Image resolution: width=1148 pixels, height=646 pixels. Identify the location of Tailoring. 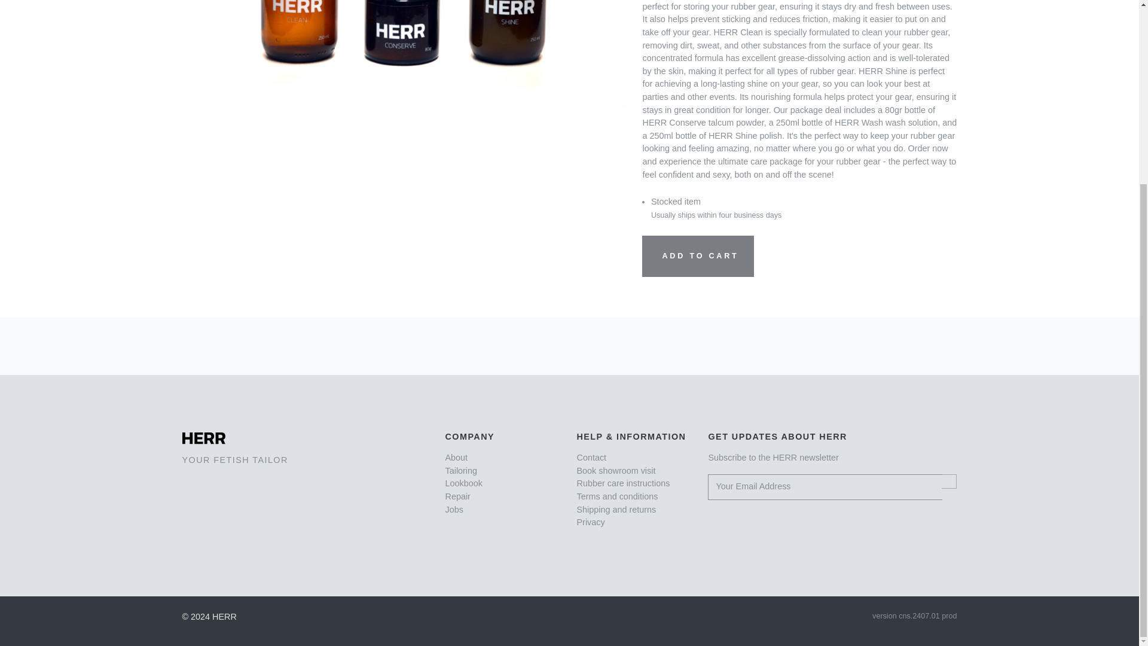
(461, 470).